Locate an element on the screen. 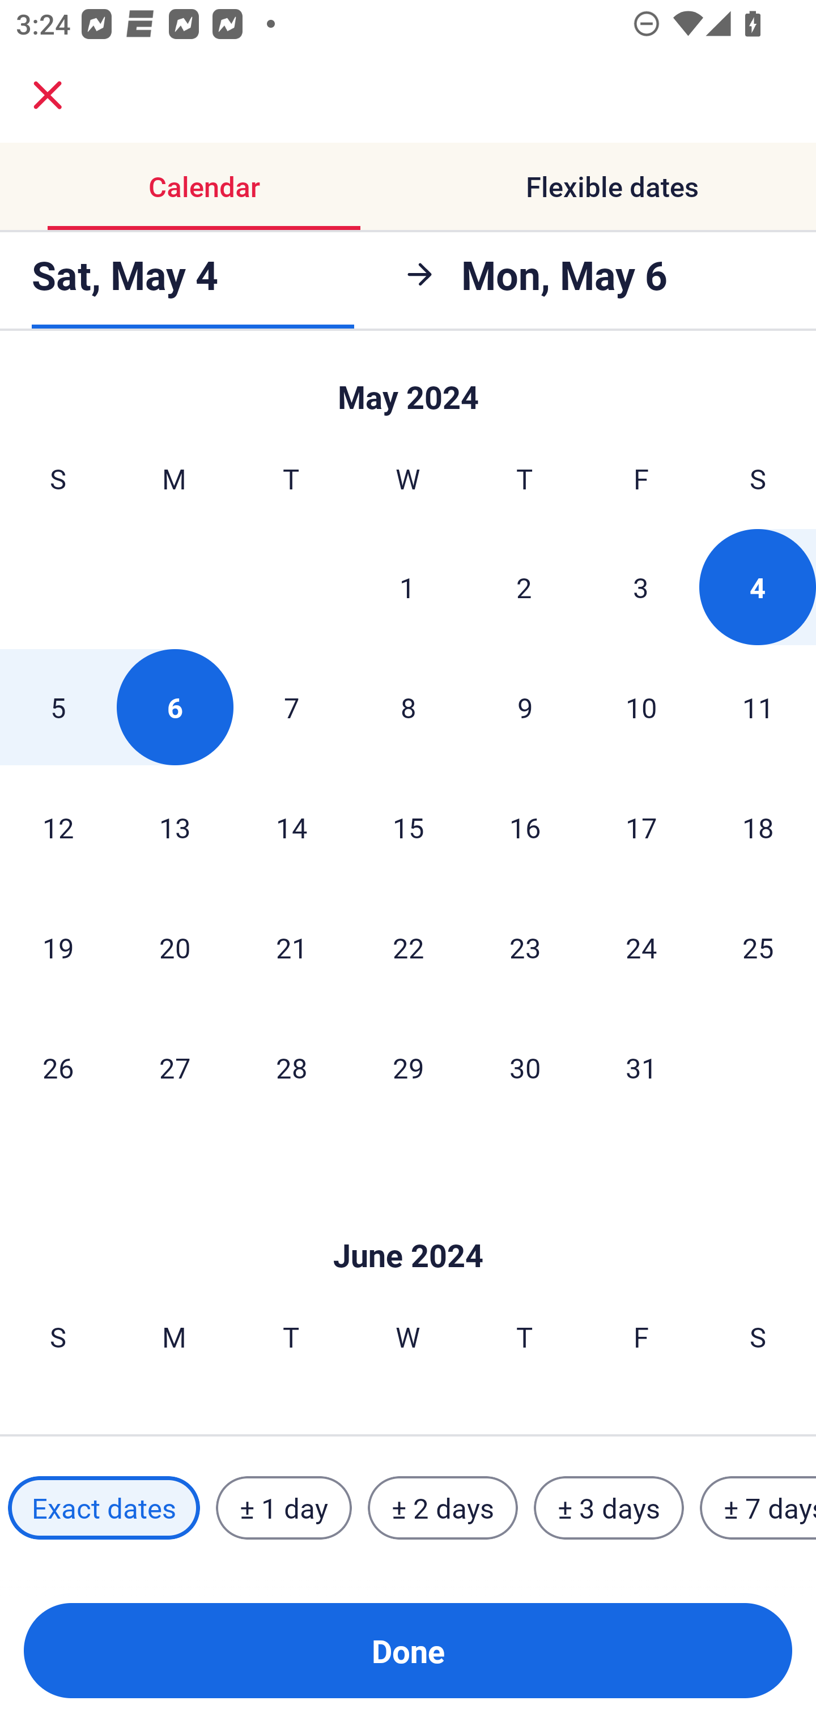 The height and width of the screenshot is (1722, 816). 15 Wednesday, May 15, 2024 is located at coordinates (408, 827).